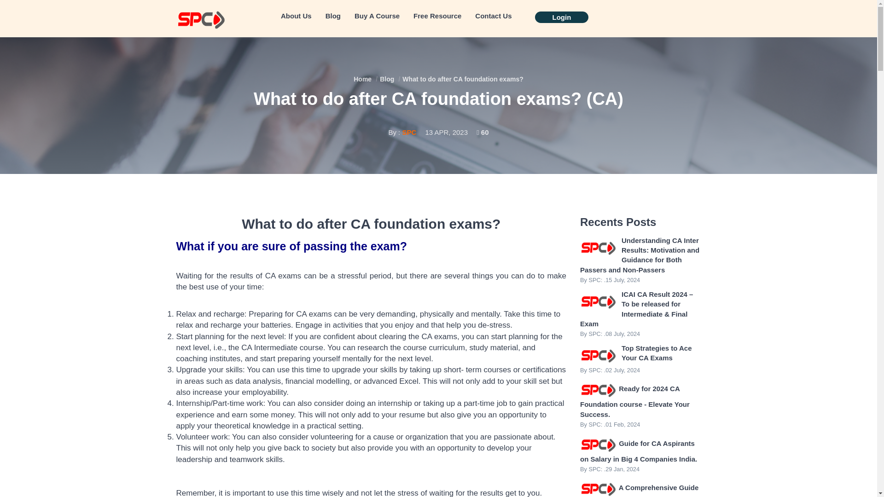 This screenshot has width=884, height=497. Describe the element at coordinates (493, 16) in the screenshot. I see `Contact Us` at that location.